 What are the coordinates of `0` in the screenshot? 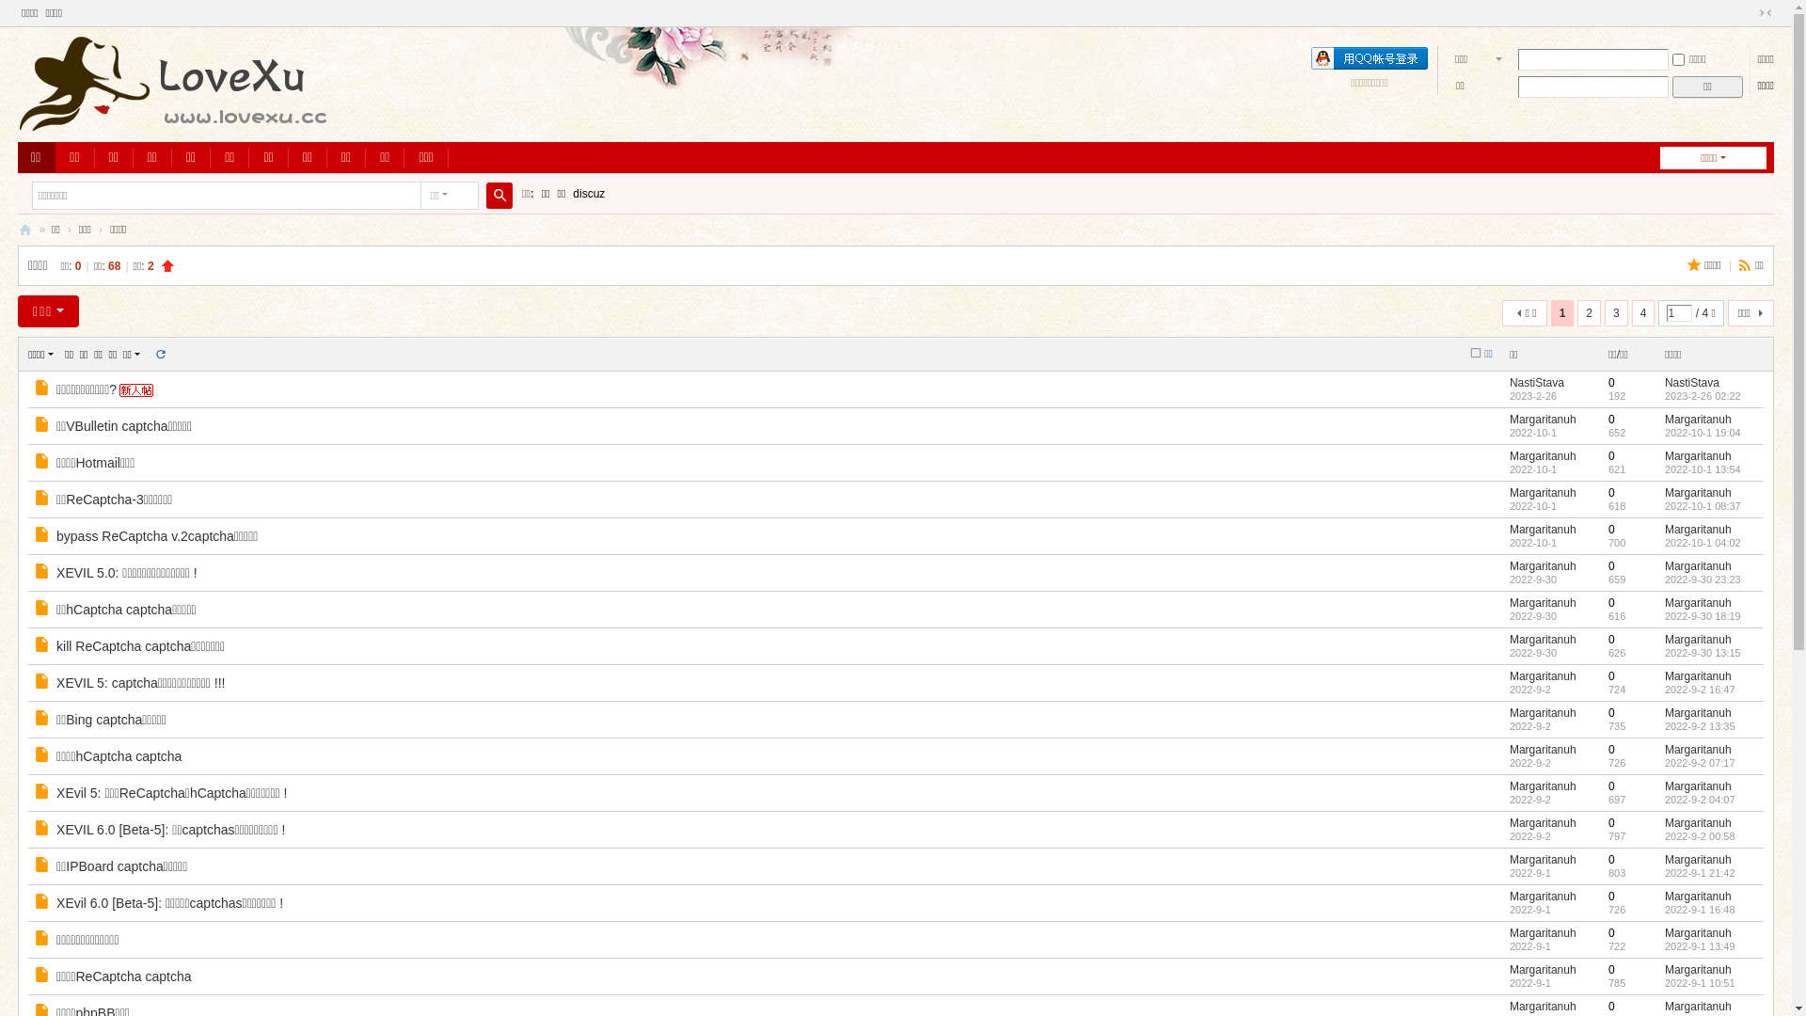 It's located at (1612, 566).